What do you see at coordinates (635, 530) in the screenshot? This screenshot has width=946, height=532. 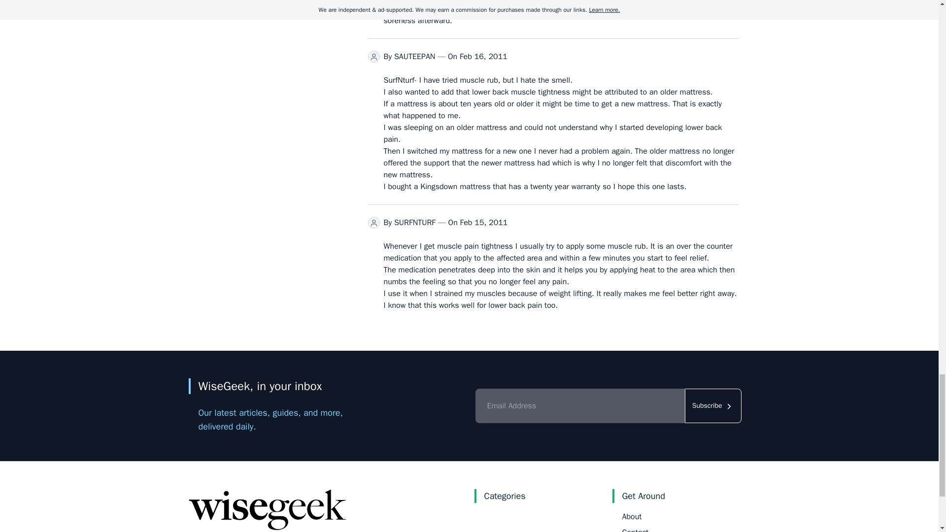 I see `Contact` at bounding box center [635, 530].